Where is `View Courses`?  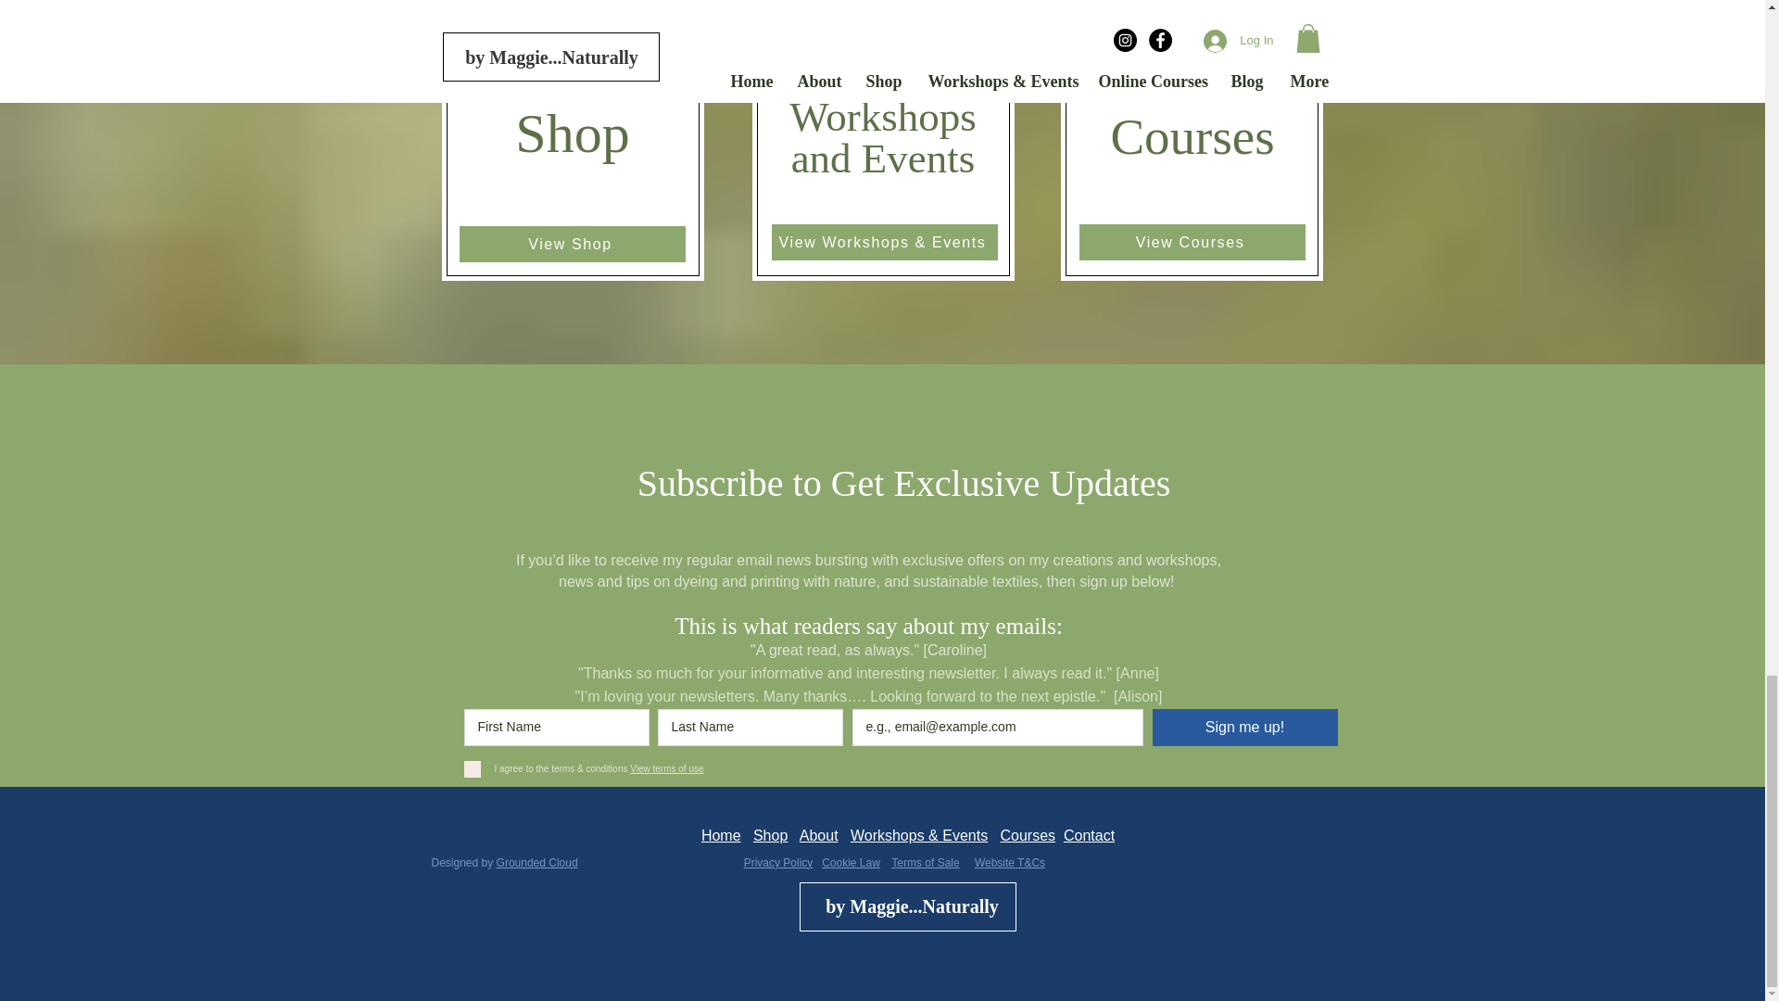
View Courses is located at coordinates (1191, 241).